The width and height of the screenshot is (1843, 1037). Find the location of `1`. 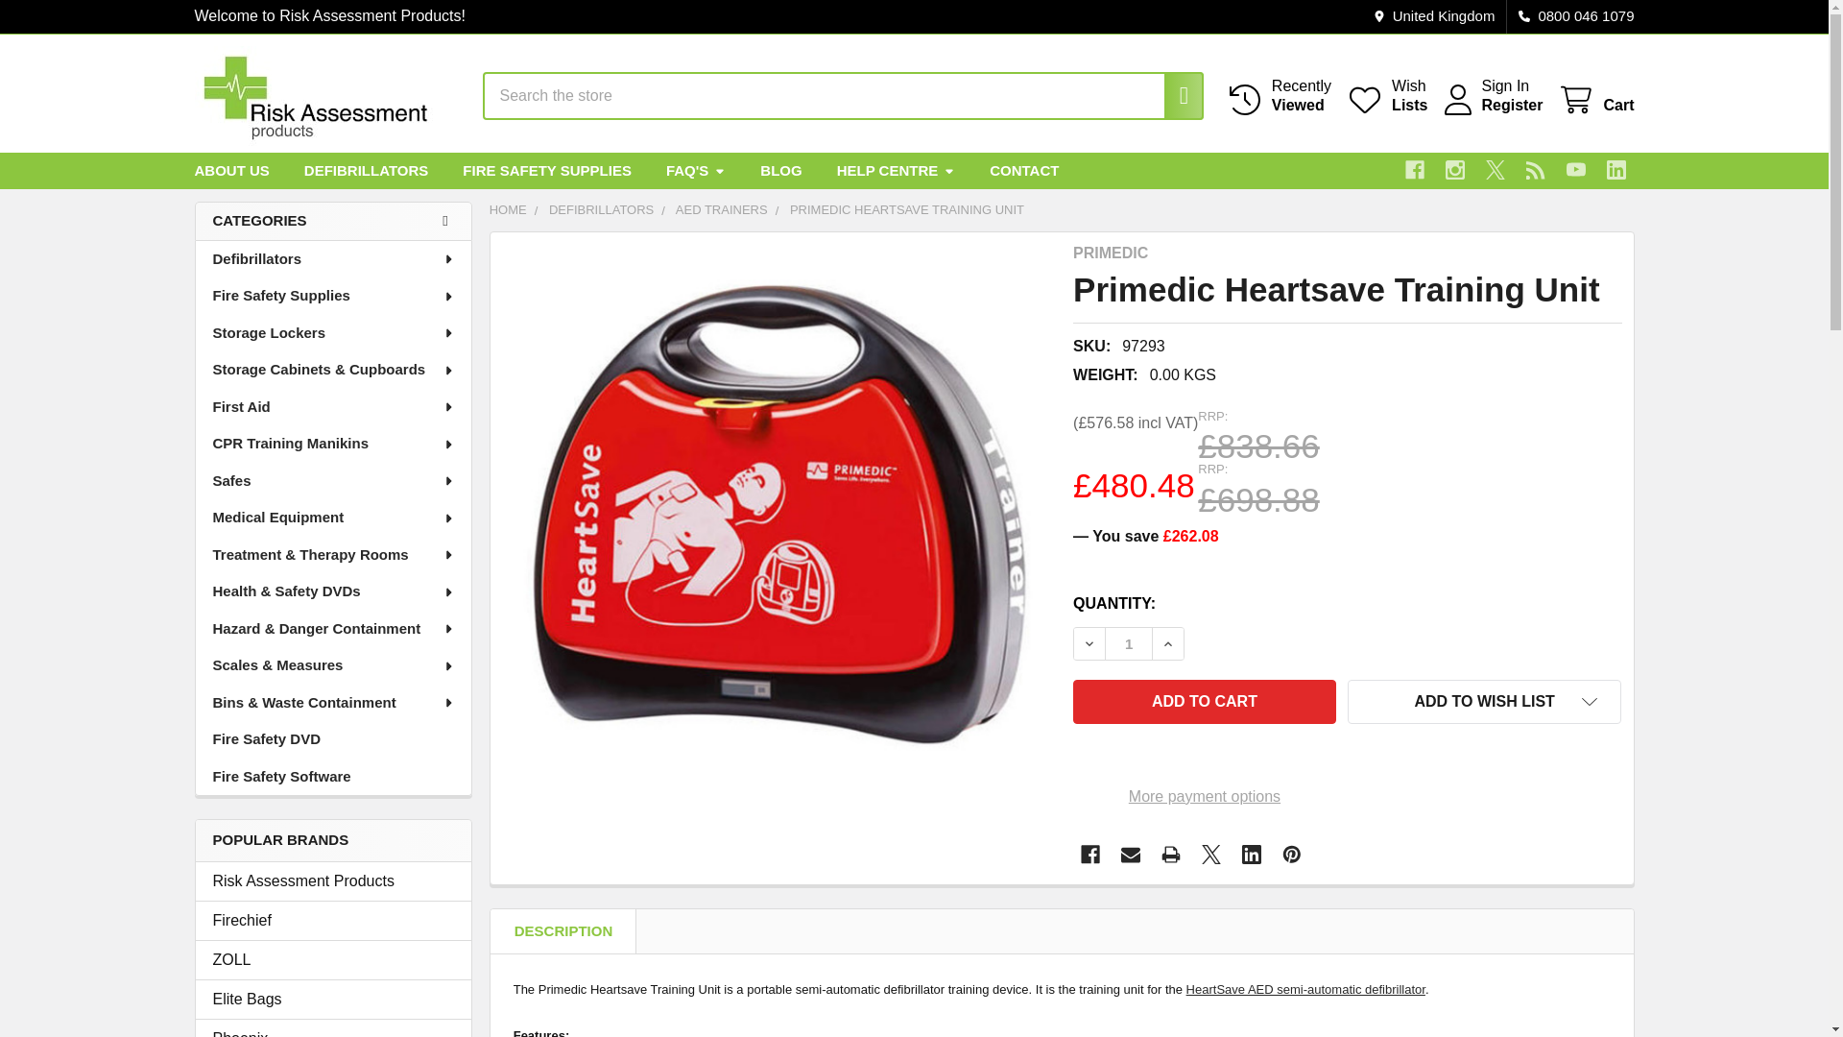

1 is located at coordinates (1455, 169).